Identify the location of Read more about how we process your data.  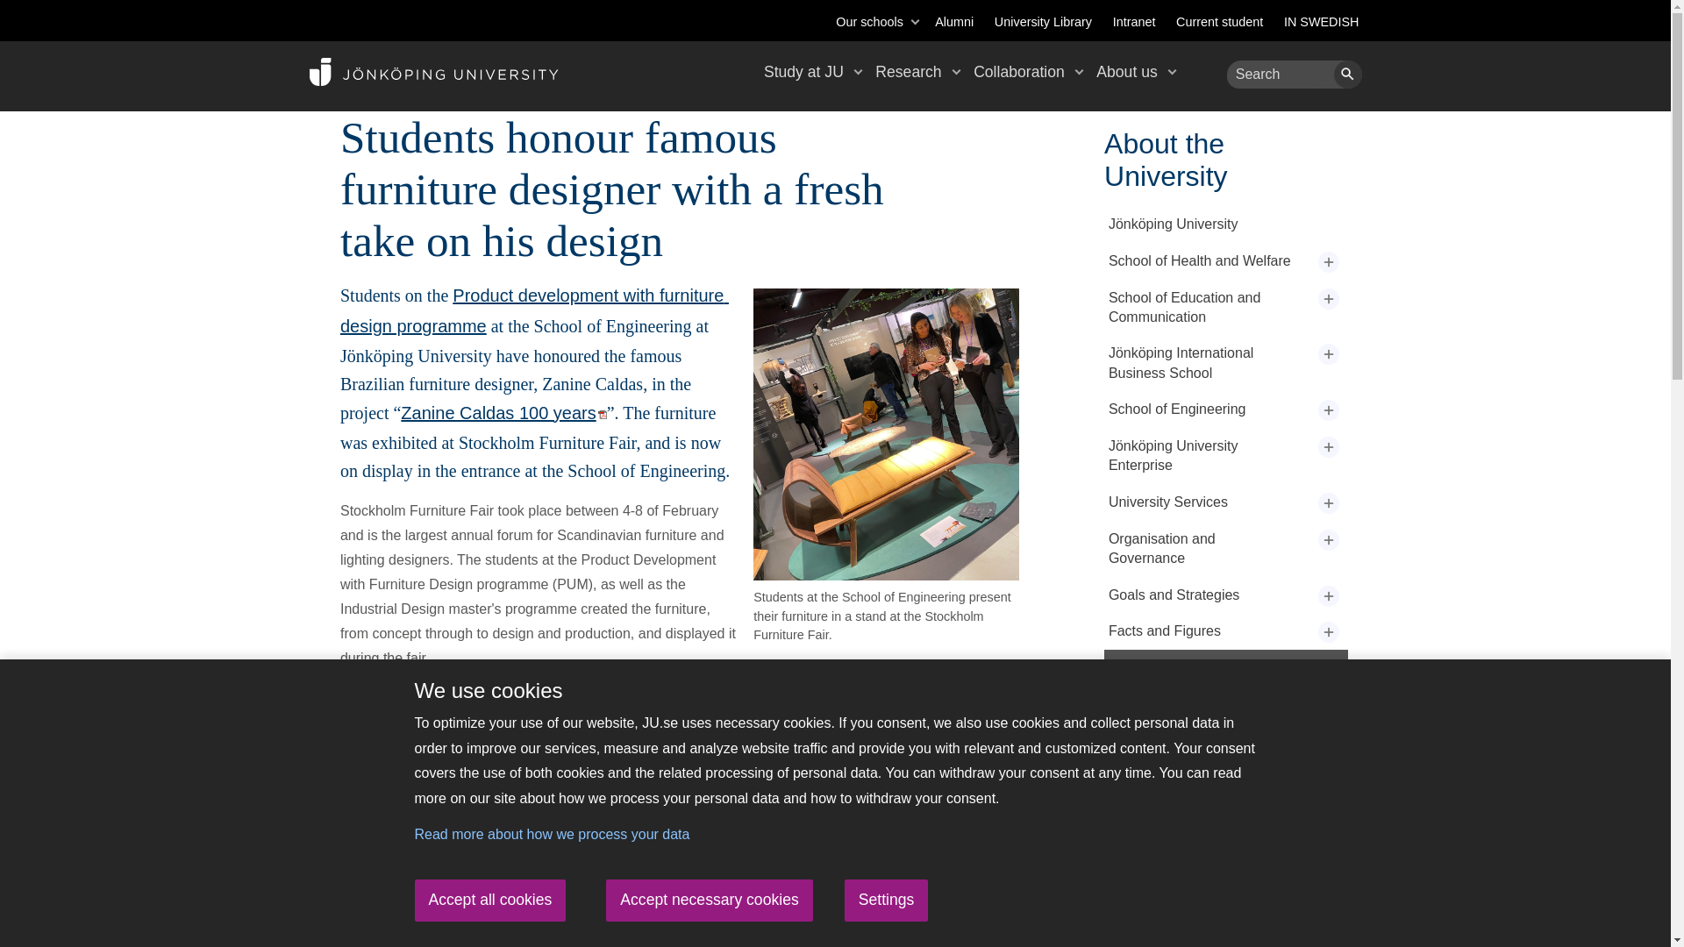
(551, 834).